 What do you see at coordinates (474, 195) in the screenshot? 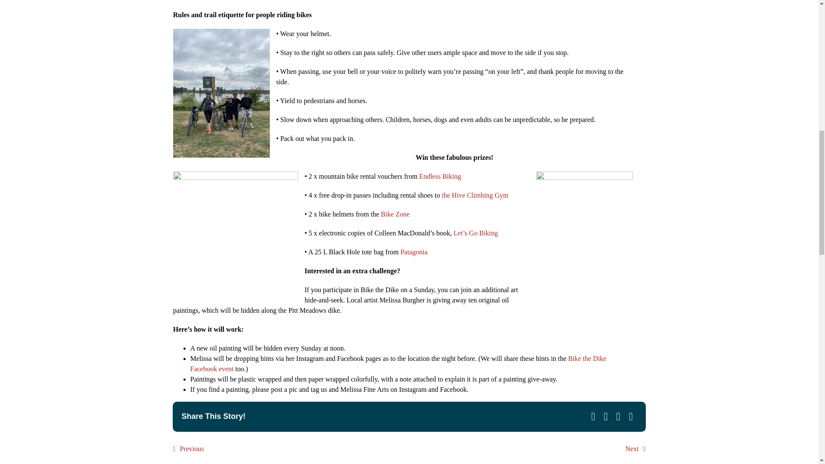
I see `the Hive Climbing Gym` at bounding box center [474, 195].